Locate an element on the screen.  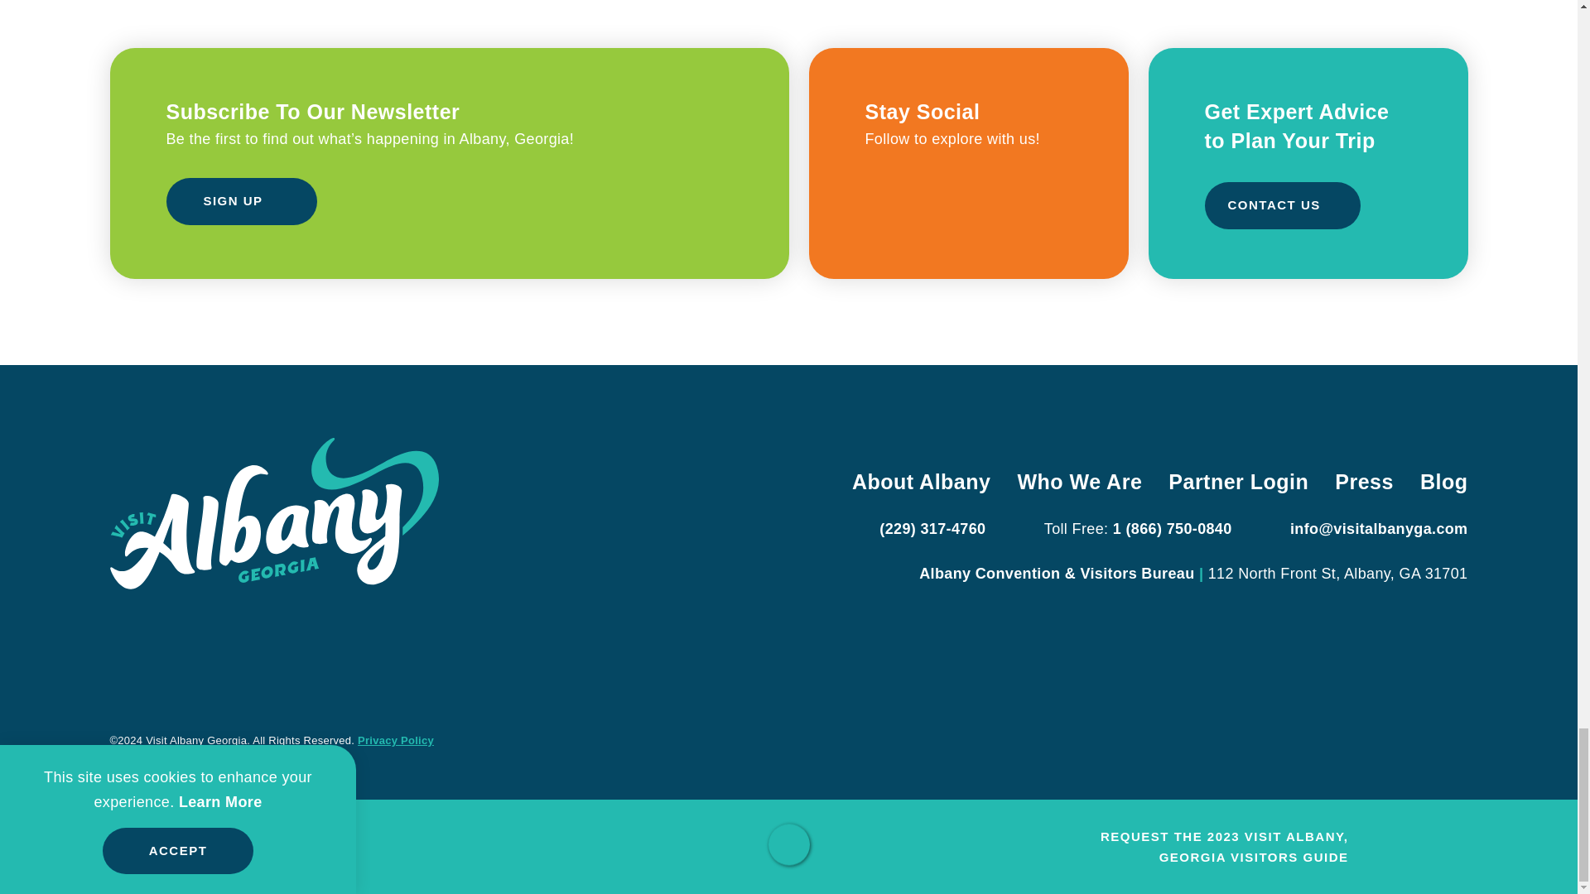
Who We Are is located at coordinates (1079, 482).